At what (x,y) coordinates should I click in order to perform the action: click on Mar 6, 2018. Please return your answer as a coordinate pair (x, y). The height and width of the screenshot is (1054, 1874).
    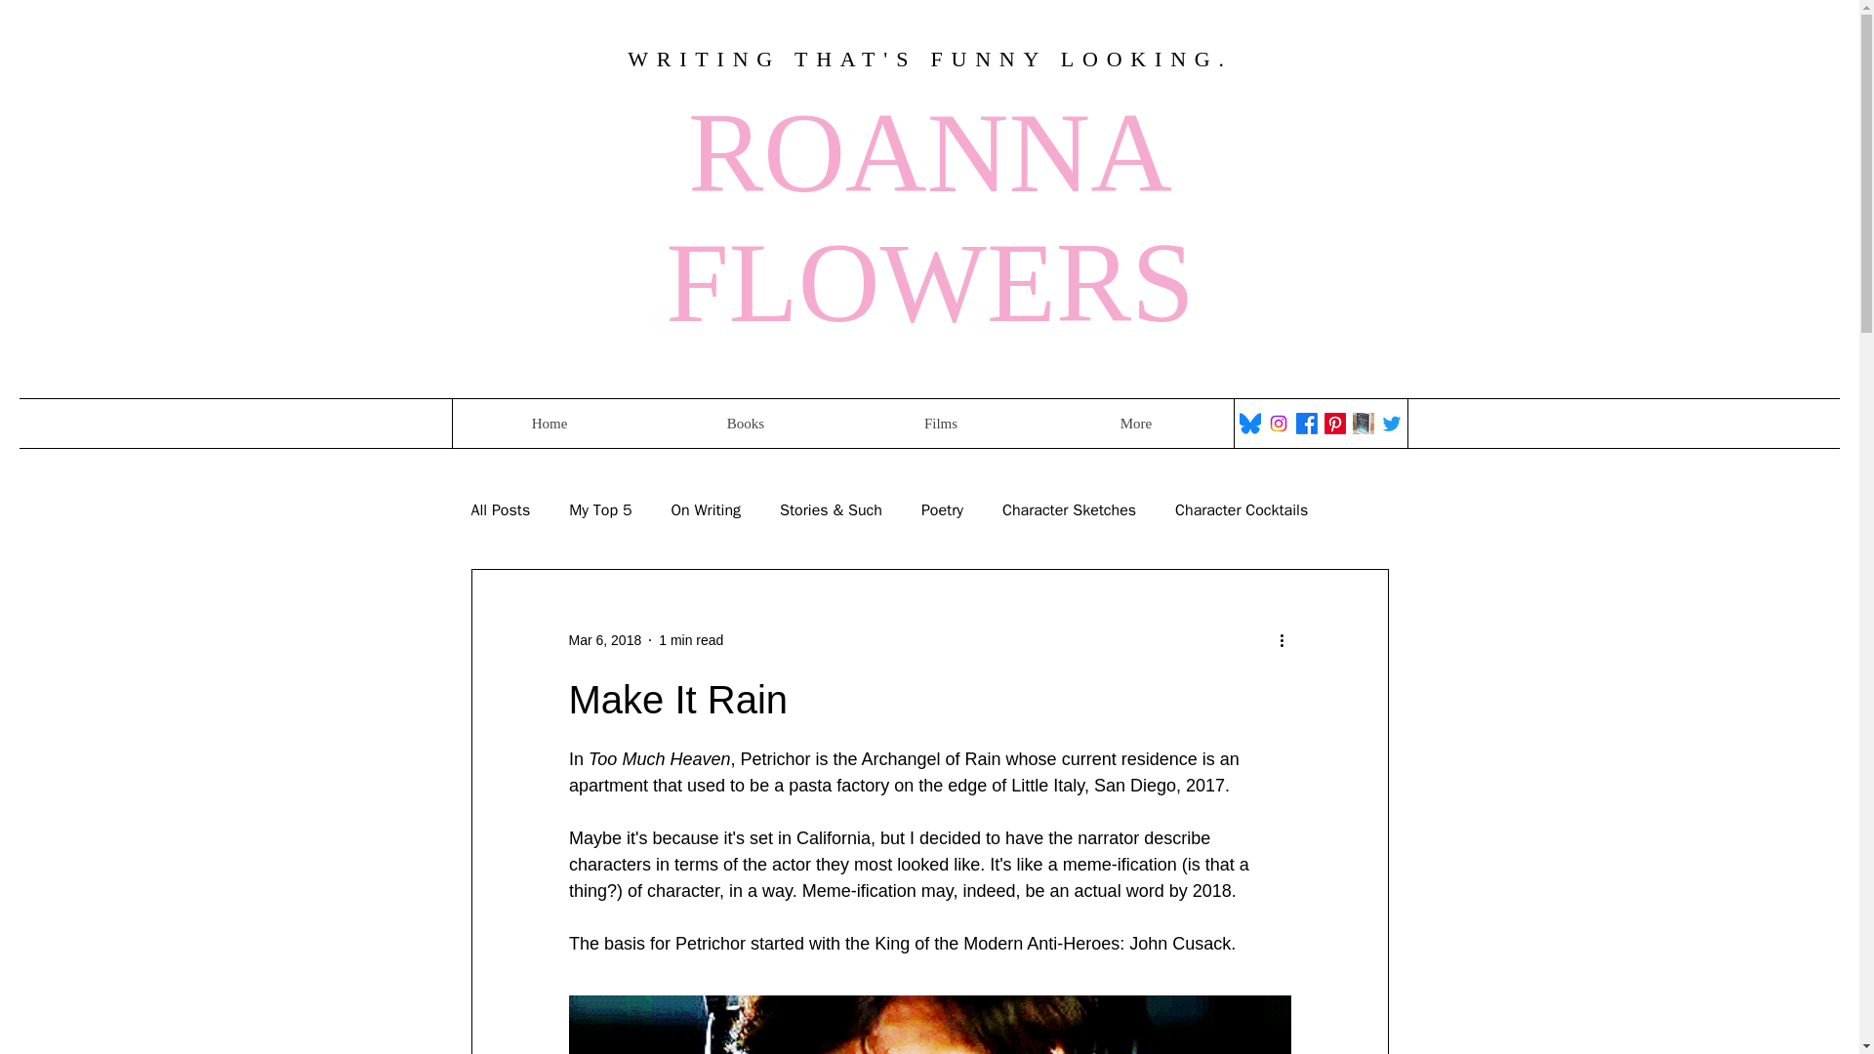
    Looking at the image, I should click on (603, 640).